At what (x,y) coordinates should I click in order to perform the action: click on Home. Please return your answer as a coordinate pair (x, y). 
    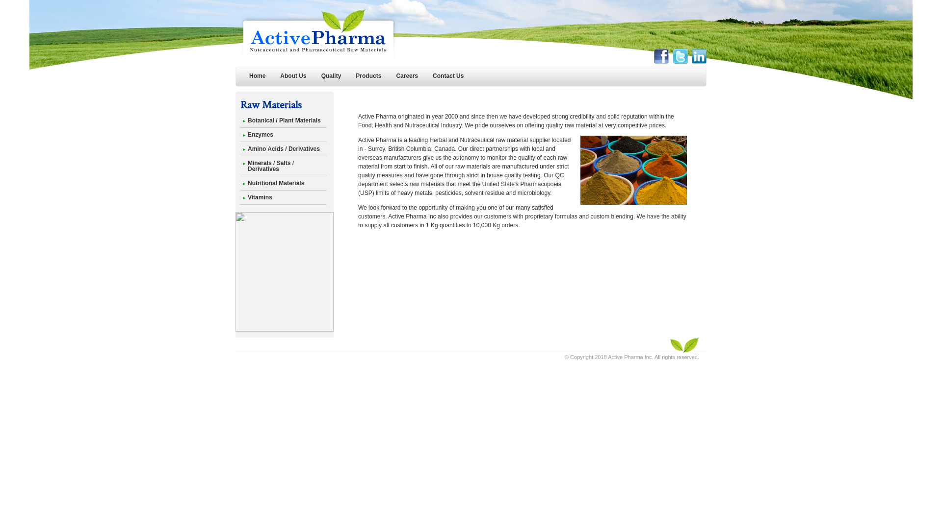
    Looking at the image, I should click on (257, 76).